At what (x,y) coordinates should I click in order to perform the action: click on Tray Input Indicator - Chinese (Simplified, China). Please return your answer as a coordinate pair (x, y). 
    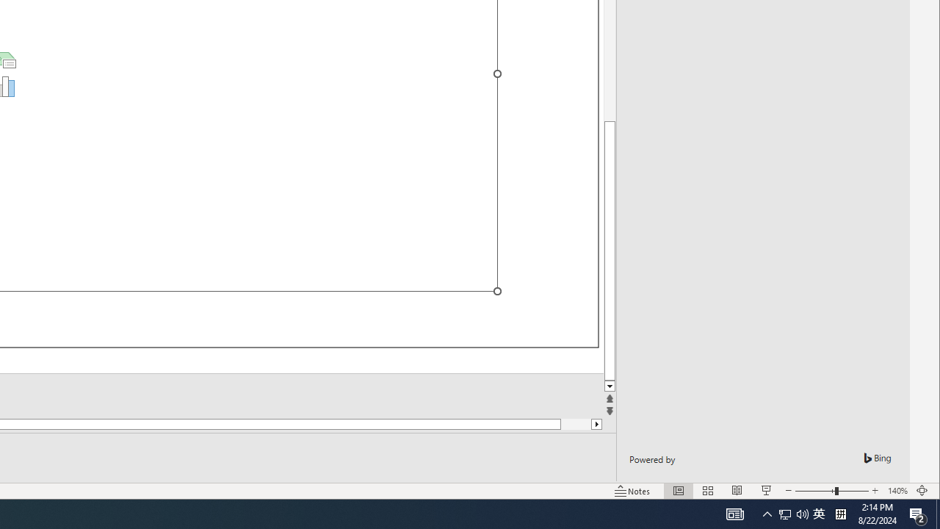
    Looking at the image, I should click on (840, 514).